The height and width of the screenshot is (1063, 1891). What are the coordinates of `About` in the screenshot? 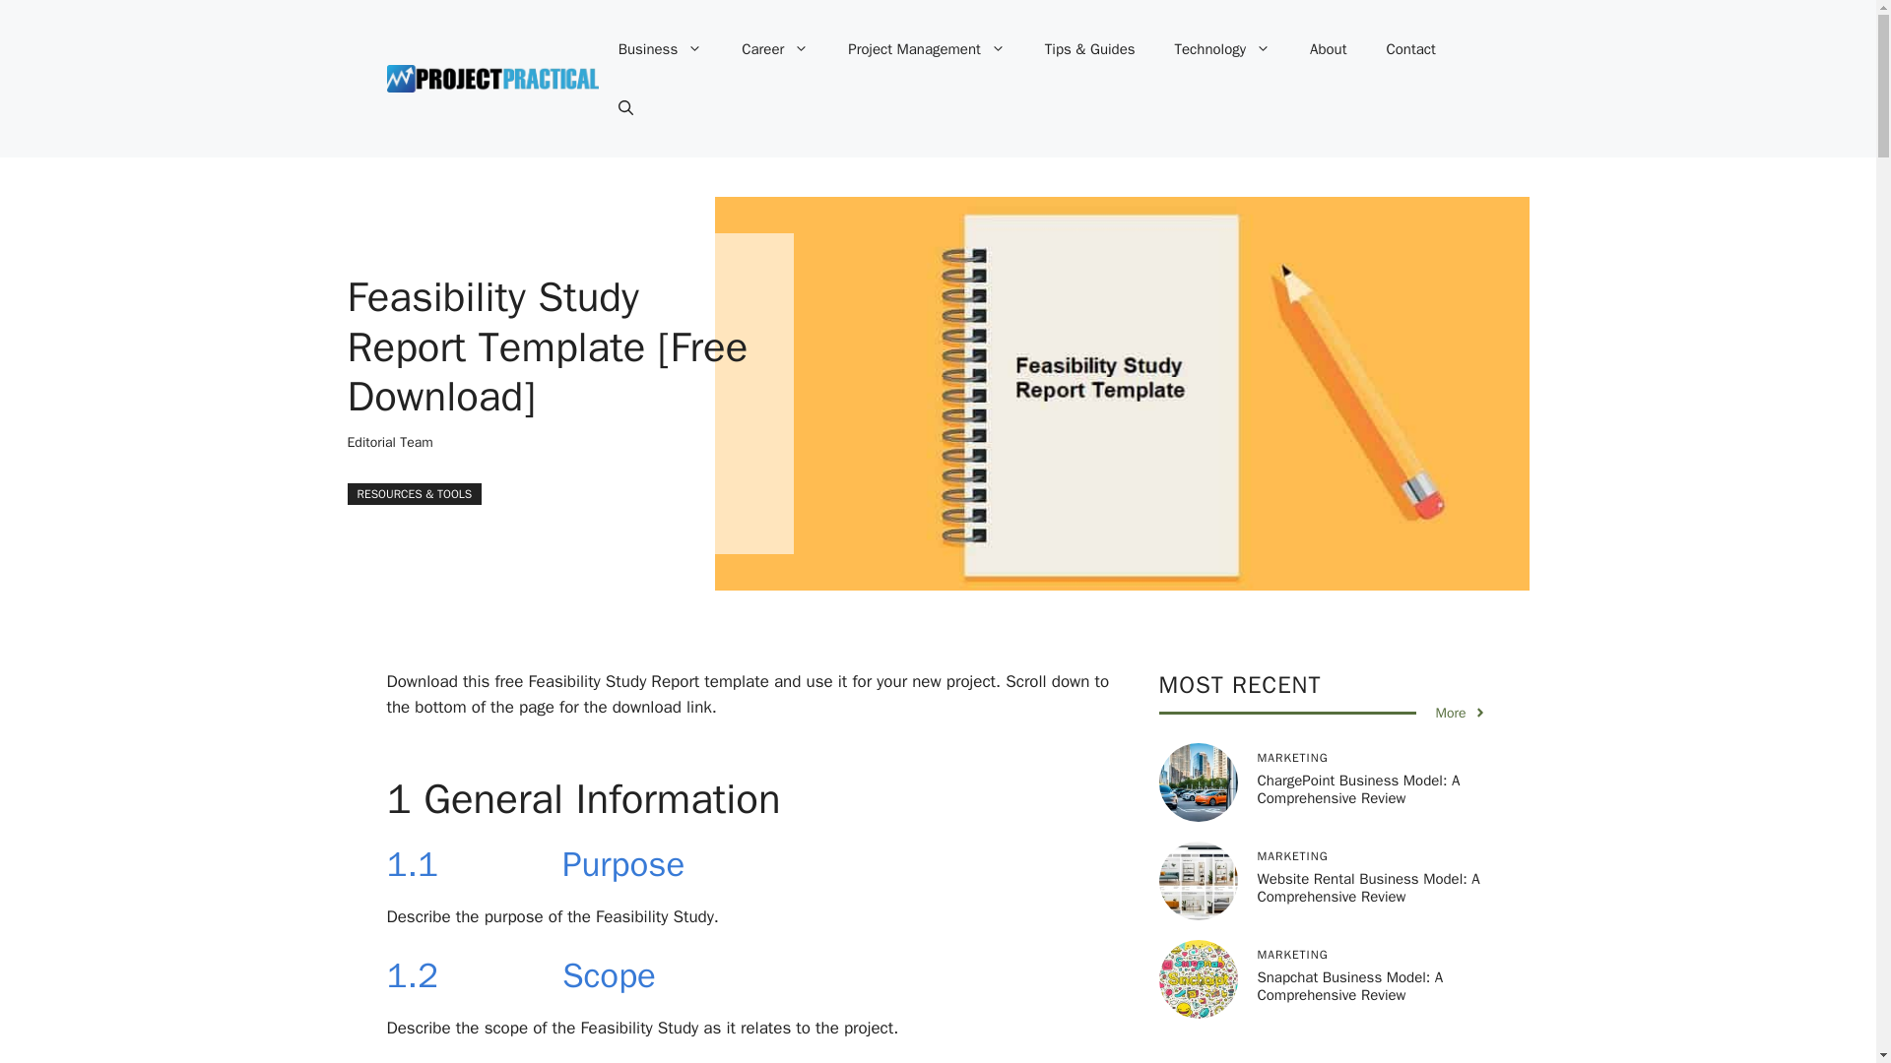 It's located at (1328, 49).